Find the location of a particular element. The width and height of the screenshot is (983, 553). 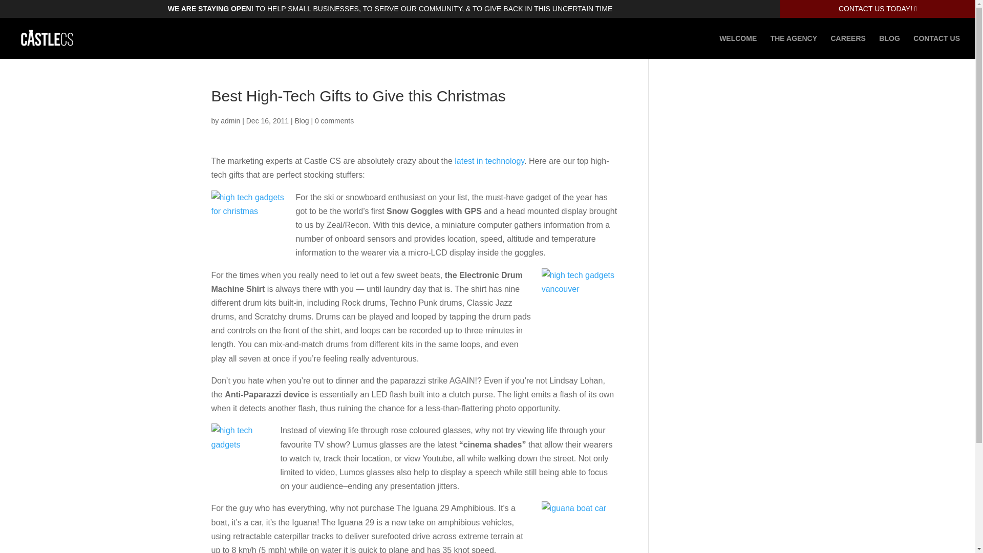

iguana boat car is located at coordinates (580, 527).